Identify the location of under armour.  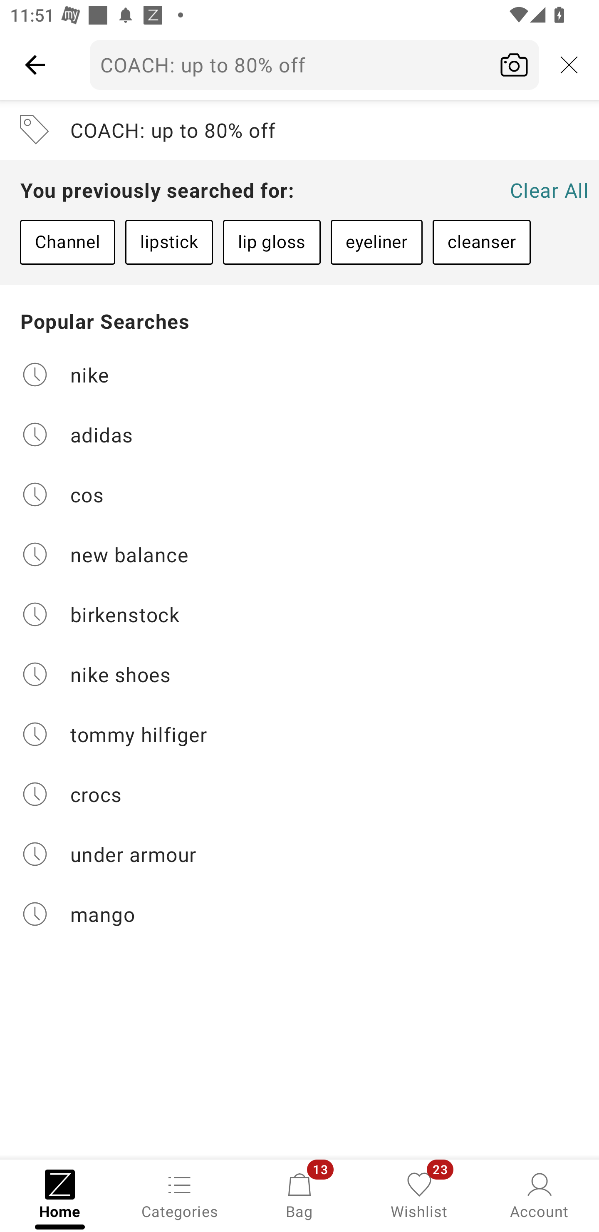
(299, 854).